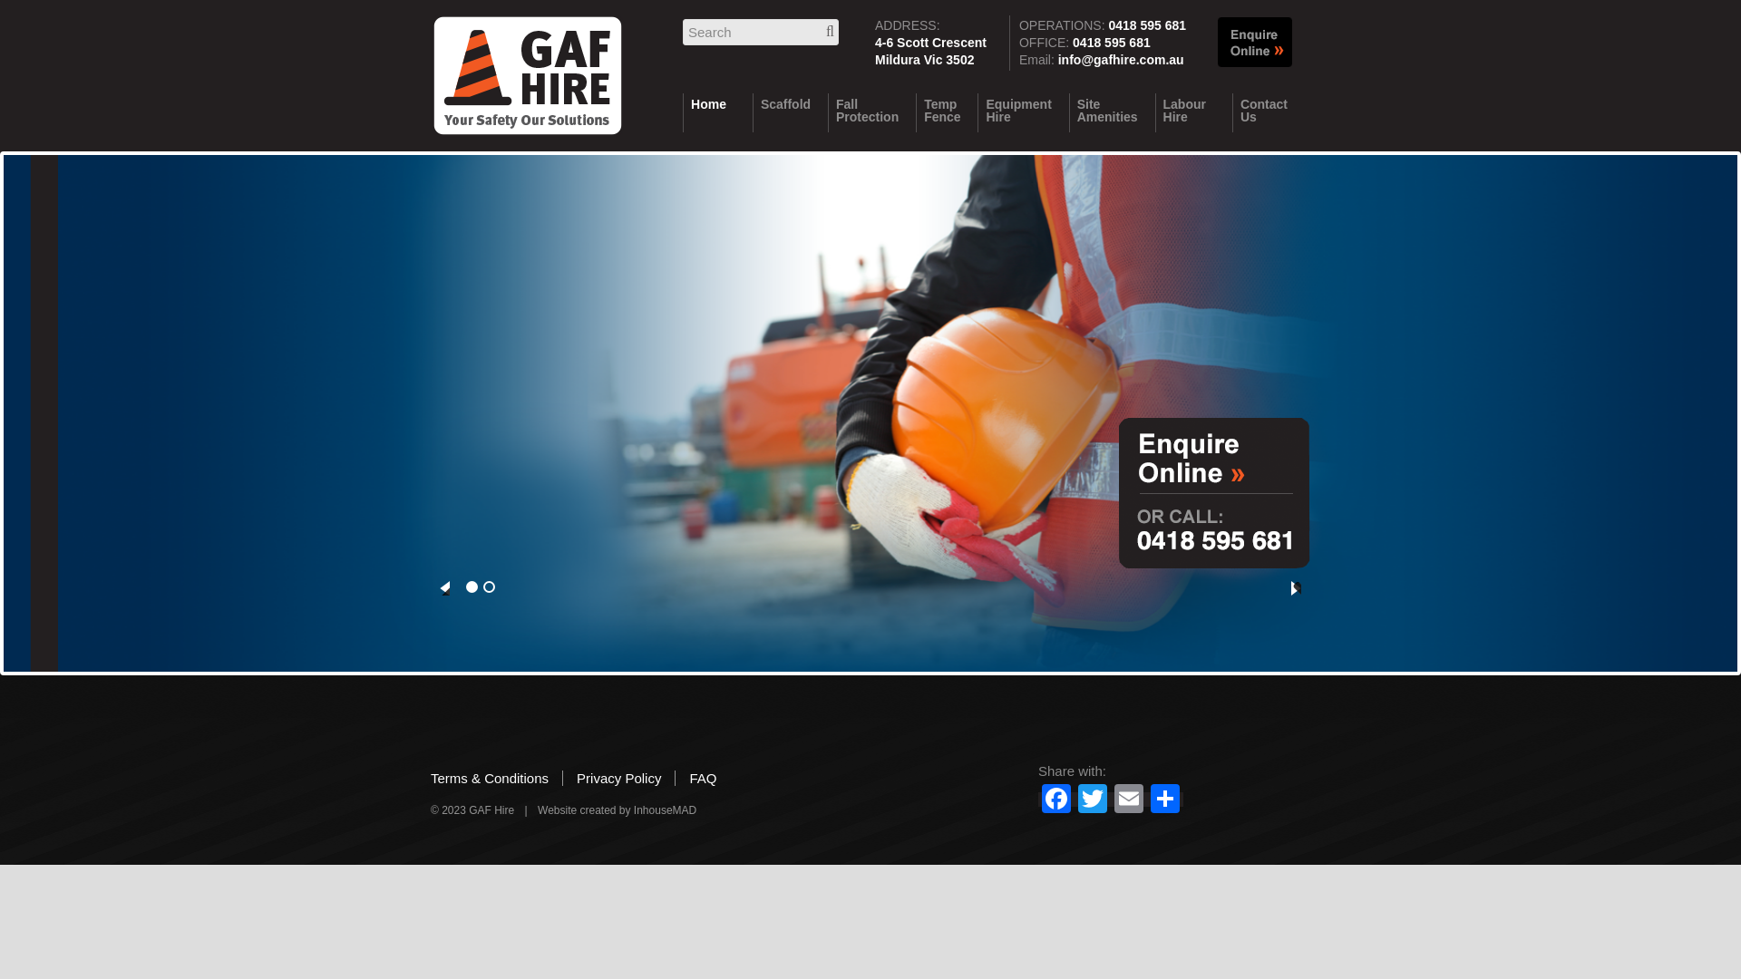 The width and height of the screenshot is (1741, 979). Describe the element at coordinates (1021, 112) in the screenshot. I see `Equipment
Hire` at that location.